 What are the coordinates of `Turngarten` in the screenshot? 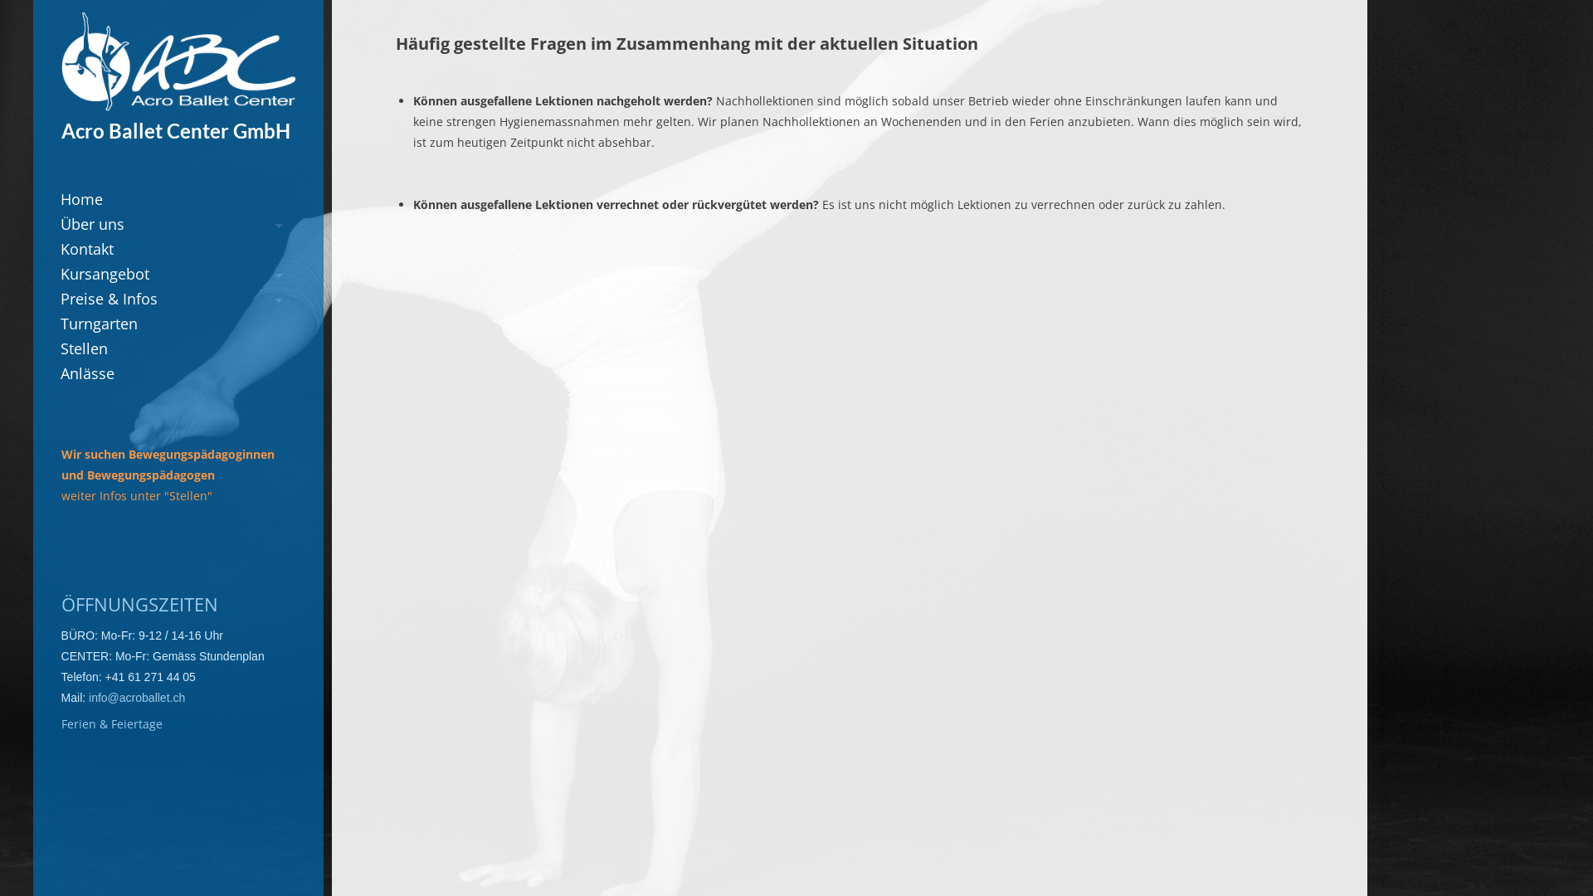 It's located at (173, 324).